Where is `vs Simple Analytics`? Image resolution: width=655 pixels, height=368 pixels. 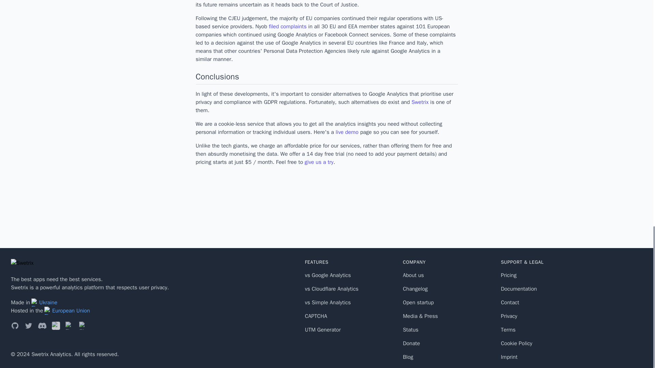 vs Simple Analytics is located at coordinates (328, 303).